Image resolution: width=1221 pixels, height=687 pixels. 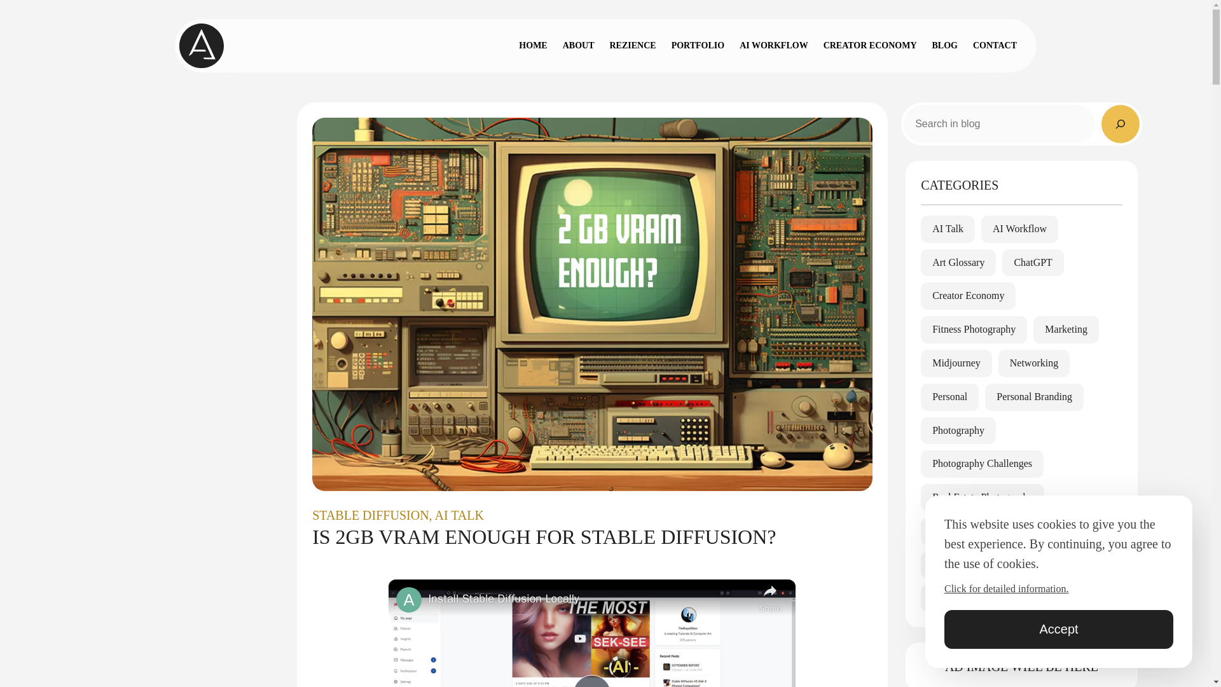 What do you see at coordinates (698, 46) in the screenshot?
I see `PORTFOLIO` at bounding box center [698, 46].